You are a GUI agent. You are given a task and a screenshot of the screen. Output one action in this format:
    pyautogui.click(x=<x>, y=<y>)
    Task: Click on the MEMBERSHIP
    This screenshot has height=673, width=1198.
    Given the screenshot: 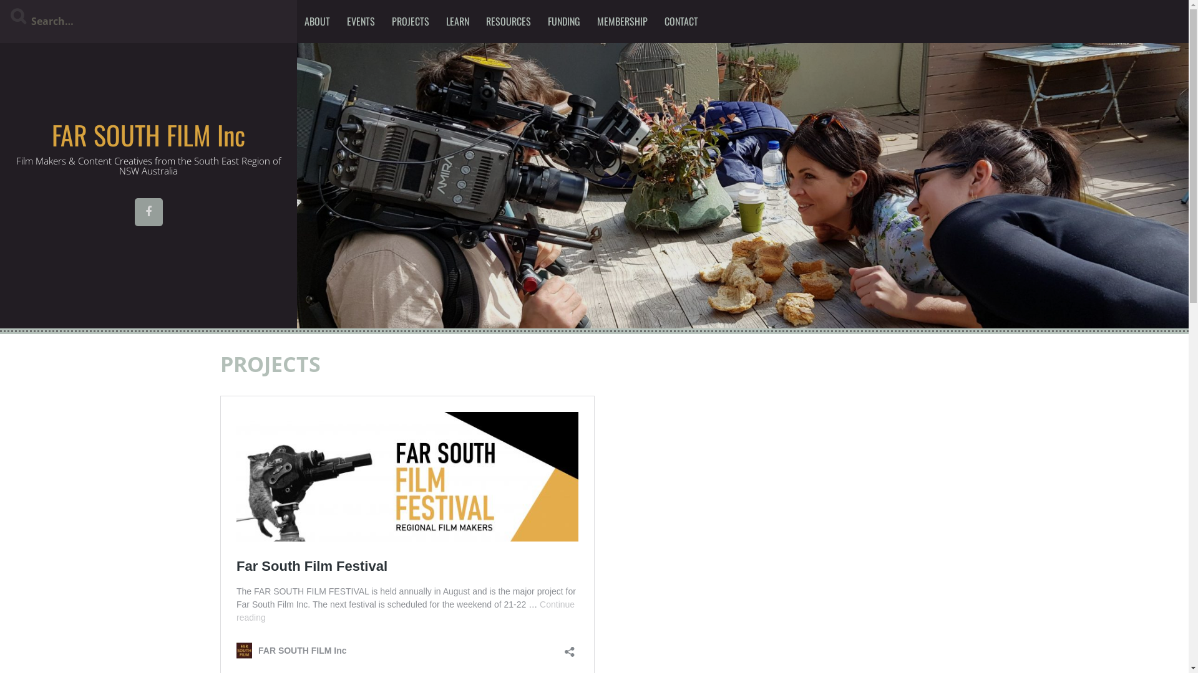 What is the action you would take?
    pyautogui.click(x=623, y=21)
    